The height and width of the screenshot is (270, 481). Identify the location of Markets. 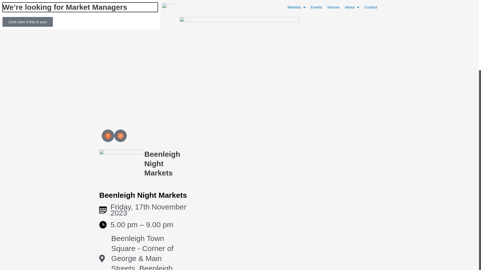
(297, 7).